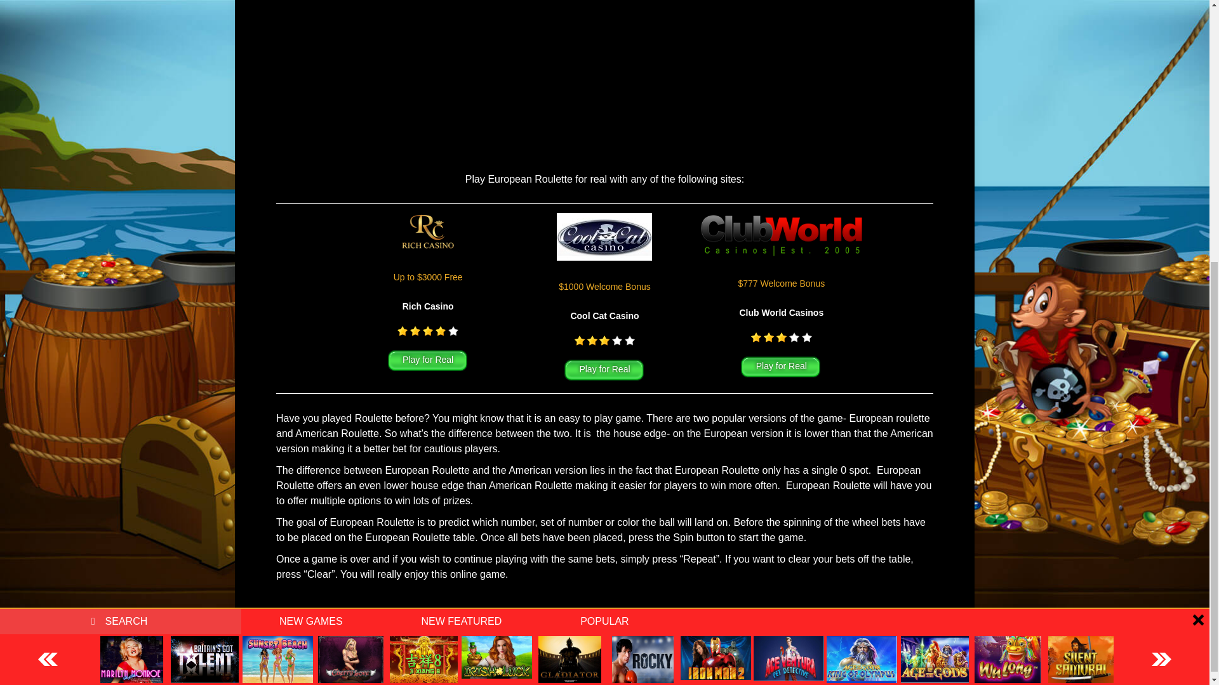 The image size is (1219, 685). Describe the element at coordinates (121, 199) in the screenshot. I see `Search for:` at that location.